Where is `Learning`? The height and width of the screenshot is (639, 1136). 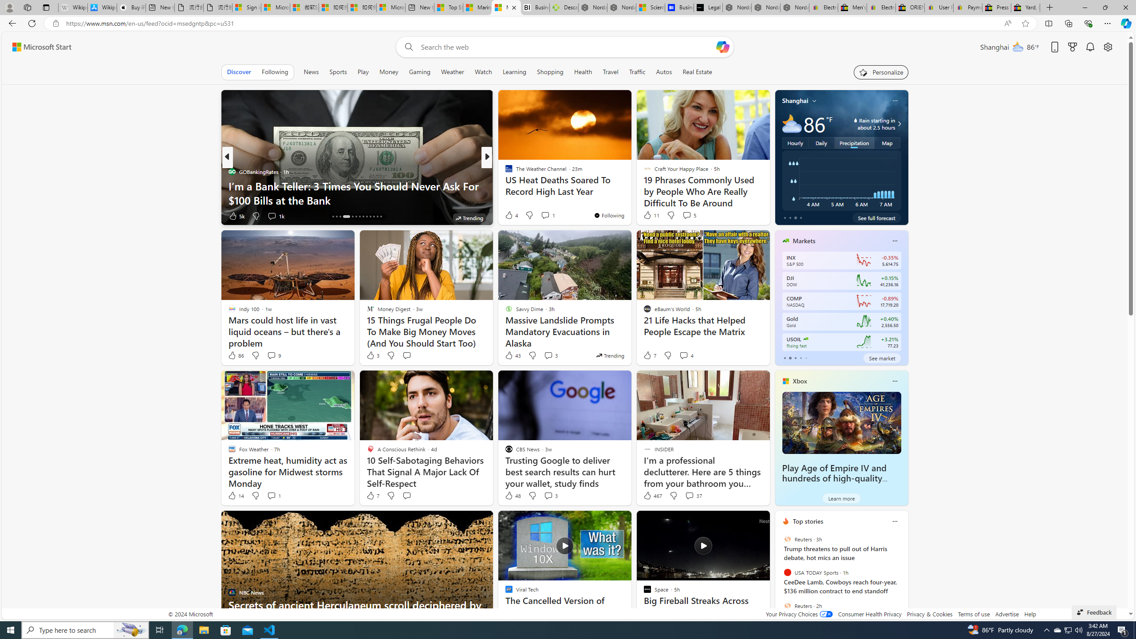
Learning is located at coordinates (515, 72).